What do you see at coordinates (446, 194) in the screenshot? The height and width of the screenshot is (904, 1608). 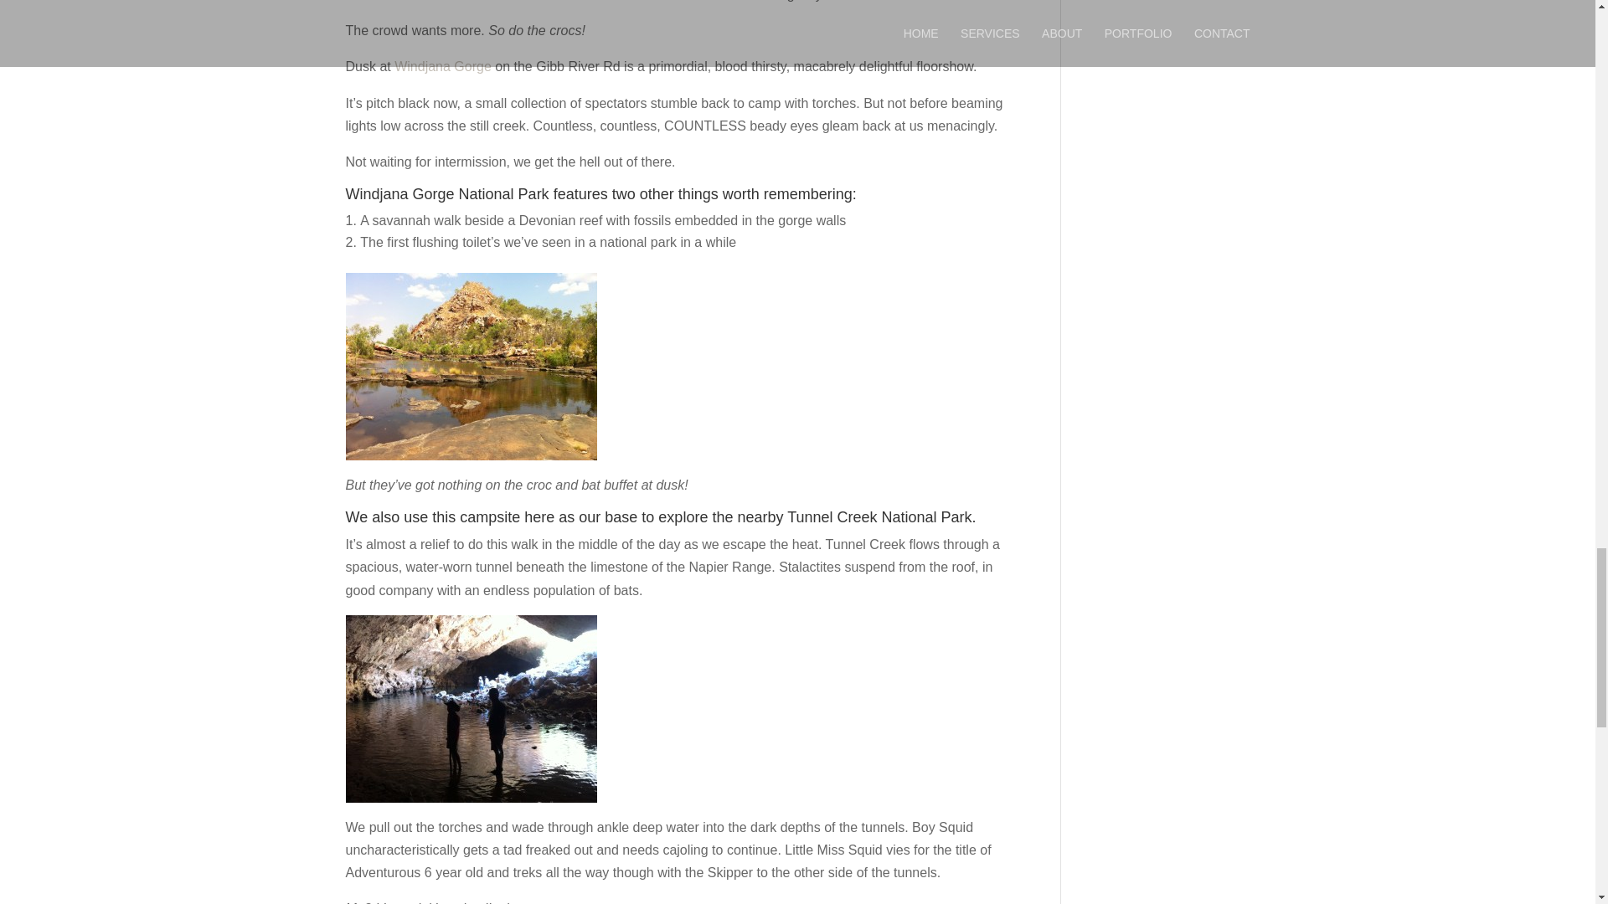 I see `Windjana Gorge National Park` at bounding box center [446, 194].